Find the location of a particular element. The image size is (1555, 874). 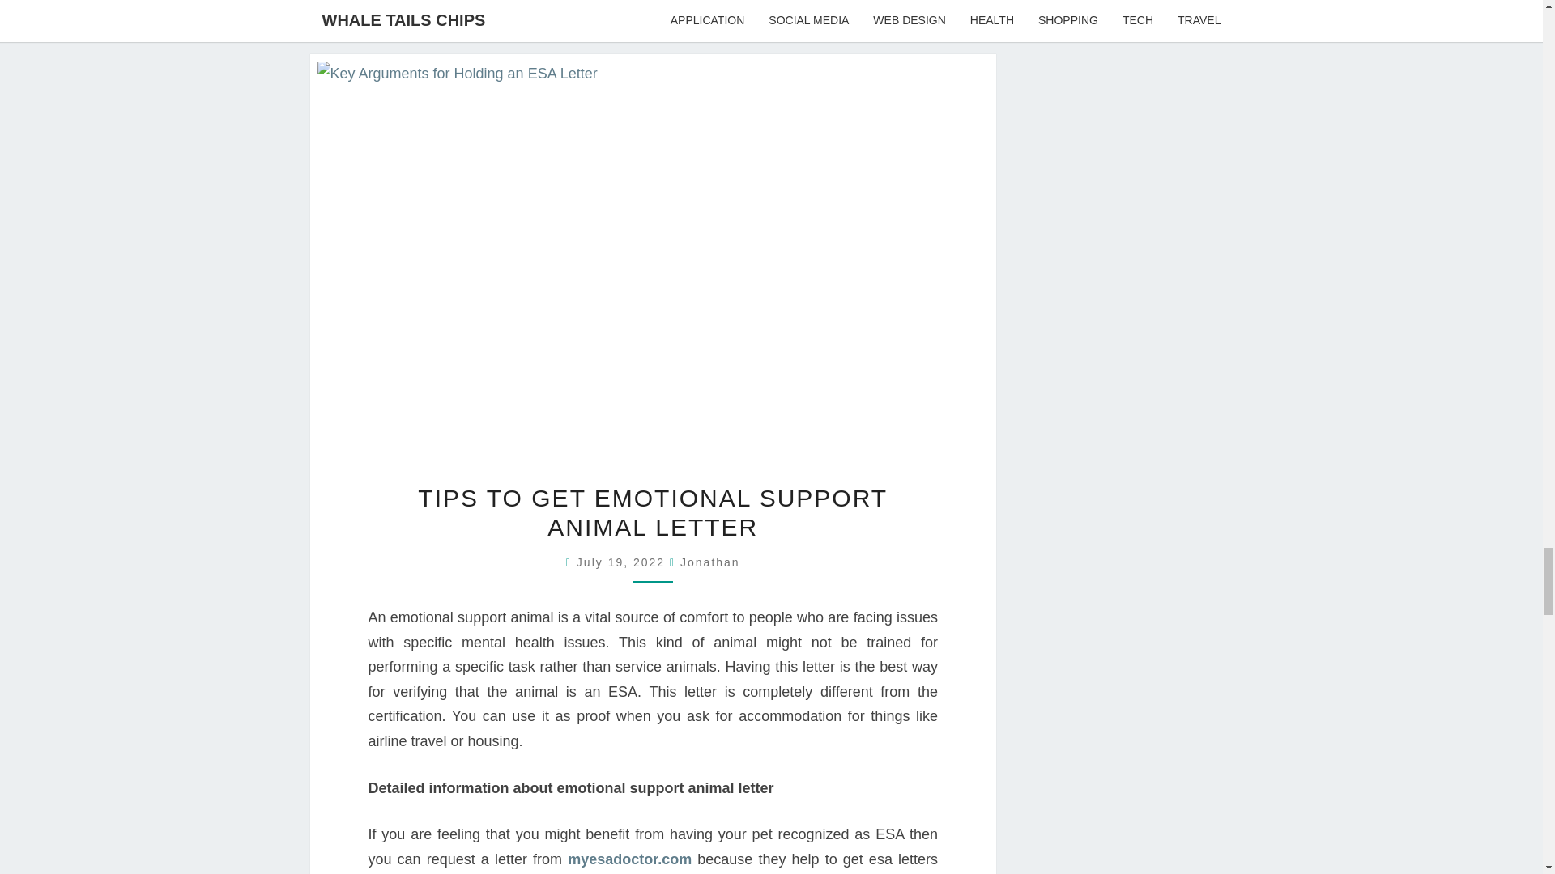

July 19, 2022 is located at coordinates (624, 562).